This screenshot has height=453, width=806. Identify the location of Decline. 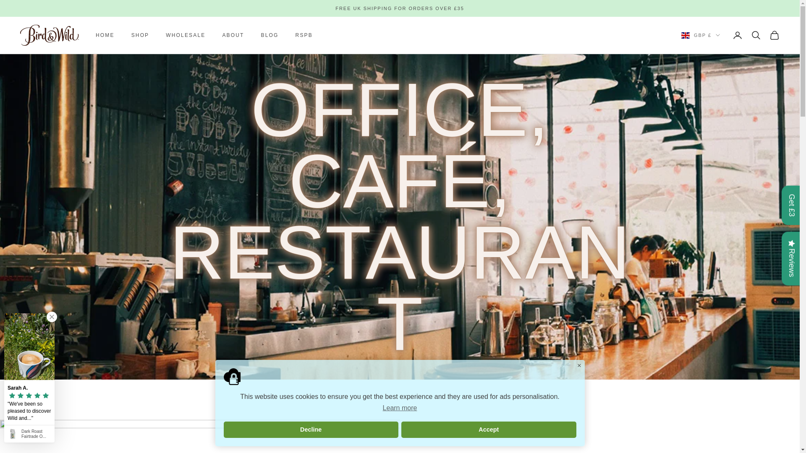
(311, 430).